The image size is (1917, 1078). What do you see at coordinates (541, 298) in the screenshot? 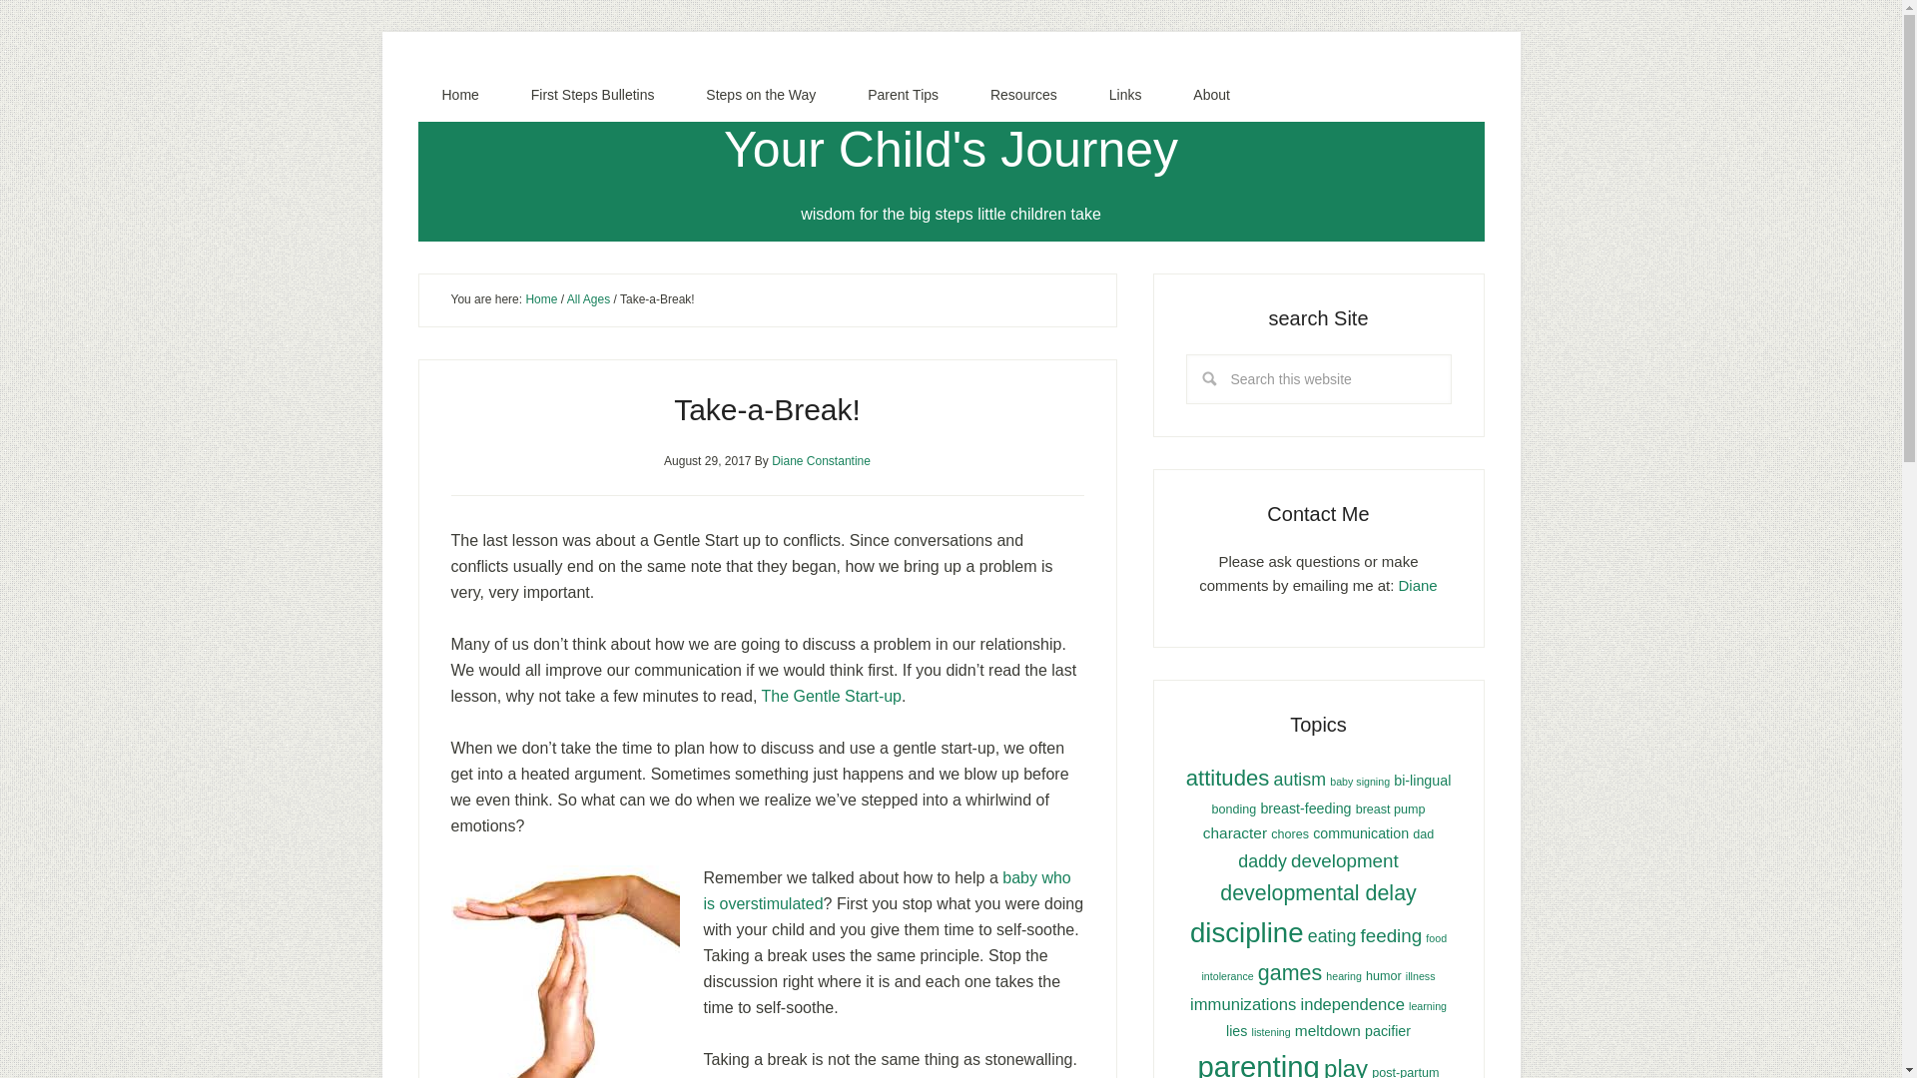
I see `Home` at bounding box center [541, 298].